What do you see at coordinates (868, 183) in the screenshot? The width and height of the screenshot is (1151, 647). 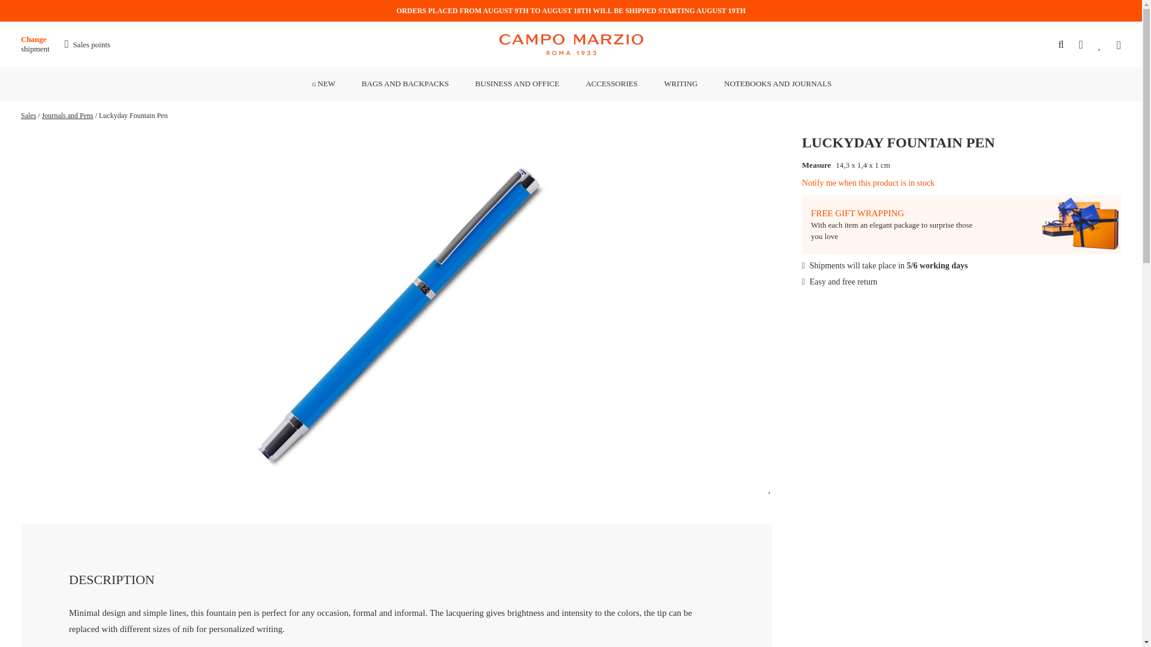 I see `Notify me when this product is in stock` at bounding box center [868, 183].